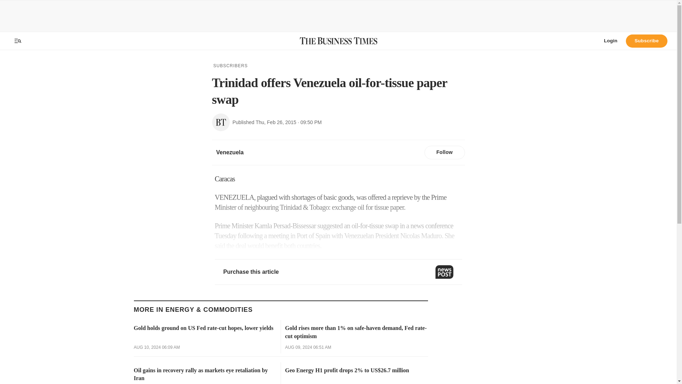 Image resolution: width=682 pixels, height=384 pixels. Describe the element at coordinates (646, 41) in the screenshot. I see `Subscribe` at that location.